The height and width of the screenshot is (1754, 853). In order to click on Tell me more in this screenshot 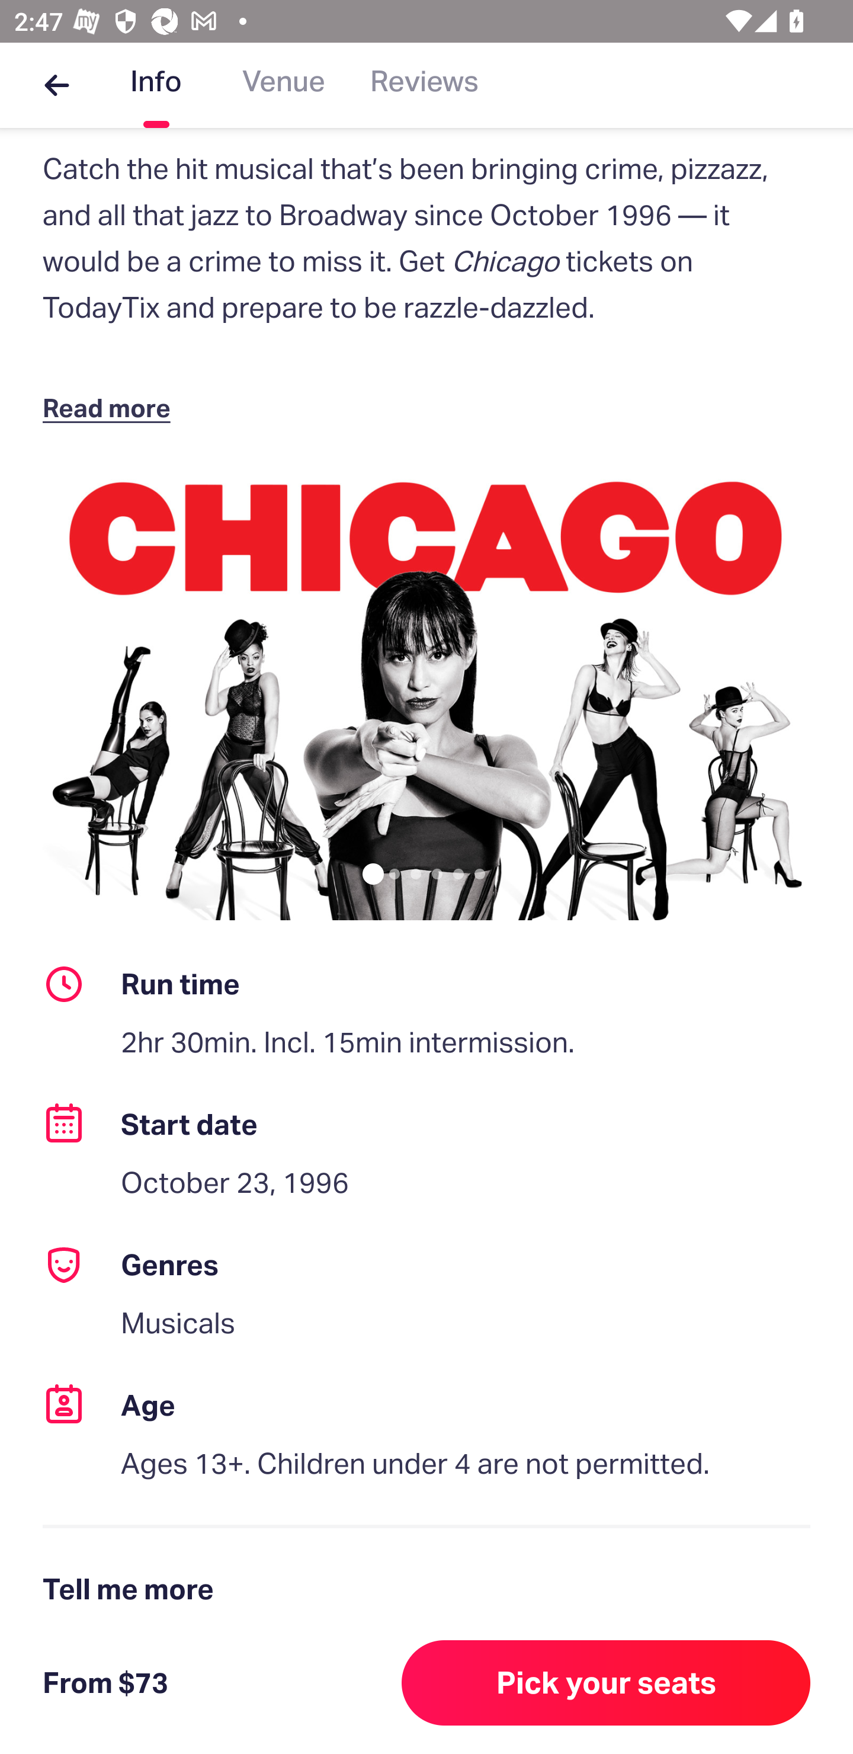, I will do `click(426, 1590)`.